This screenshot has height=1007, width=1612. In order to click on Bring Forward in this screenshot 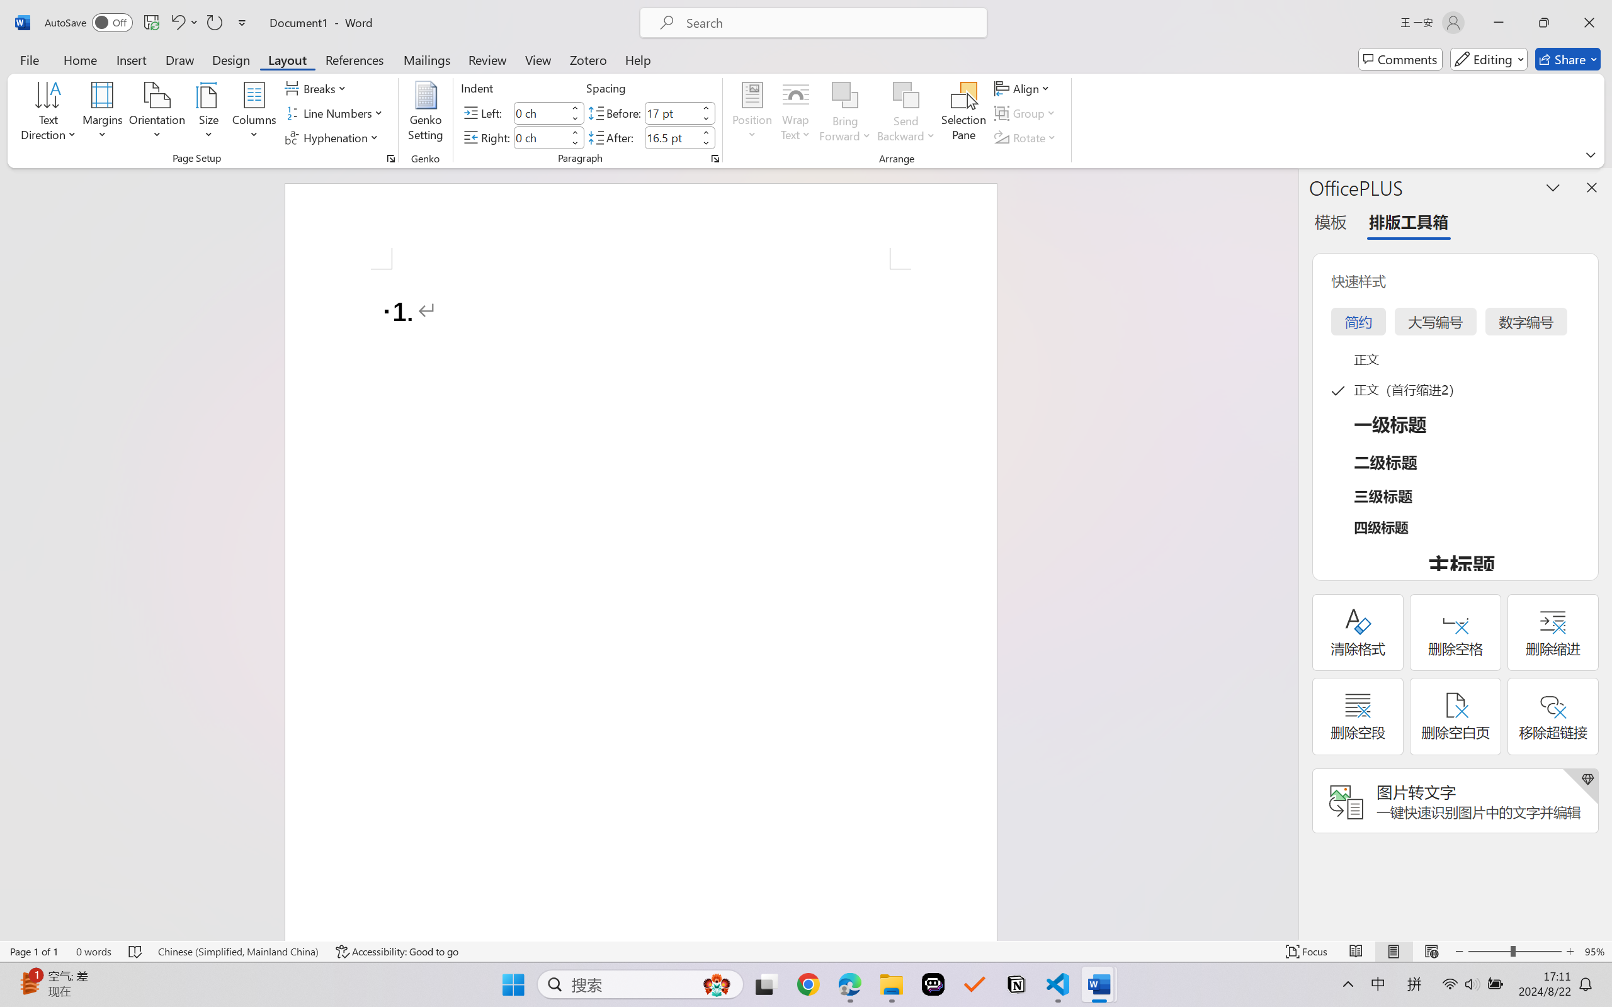, I will do `click(845, 113)`.